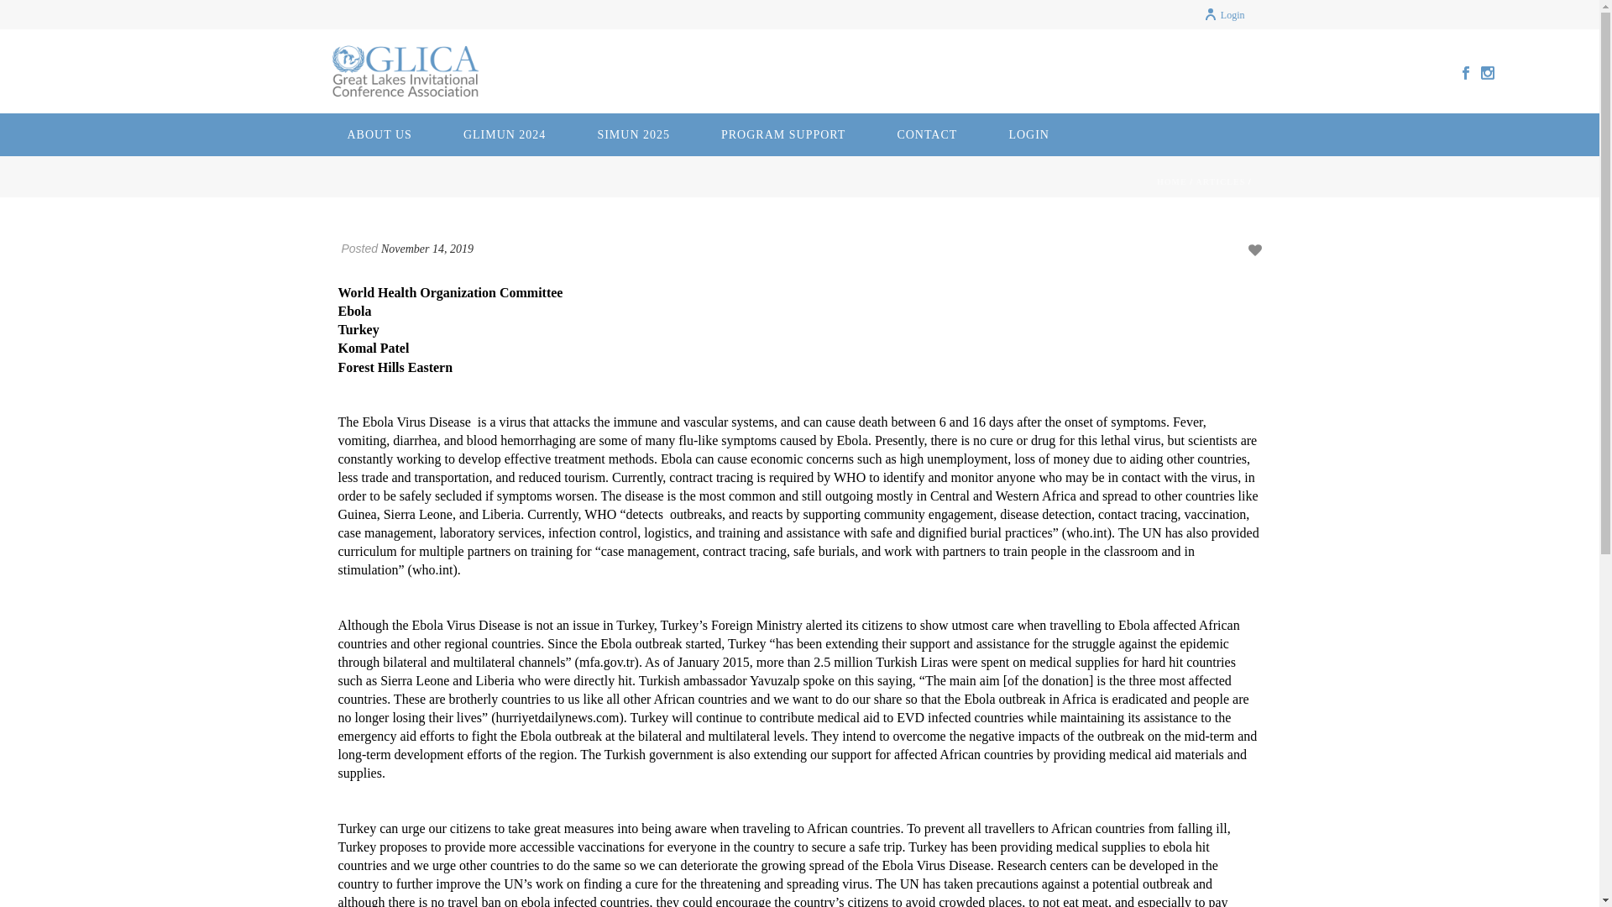 This screenshot has height=907, width=1612. Describe the element at coordinates (782, 134) in the screenshot. I see `PROGRAM SUPPORT` at that location.